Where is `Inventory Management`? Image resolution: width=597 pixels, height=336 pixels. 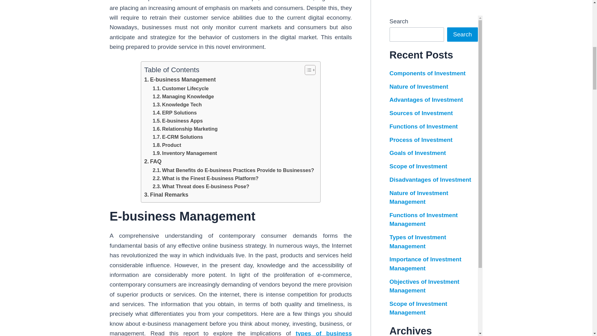
Inventory Management is located at coordinates (185, 153).